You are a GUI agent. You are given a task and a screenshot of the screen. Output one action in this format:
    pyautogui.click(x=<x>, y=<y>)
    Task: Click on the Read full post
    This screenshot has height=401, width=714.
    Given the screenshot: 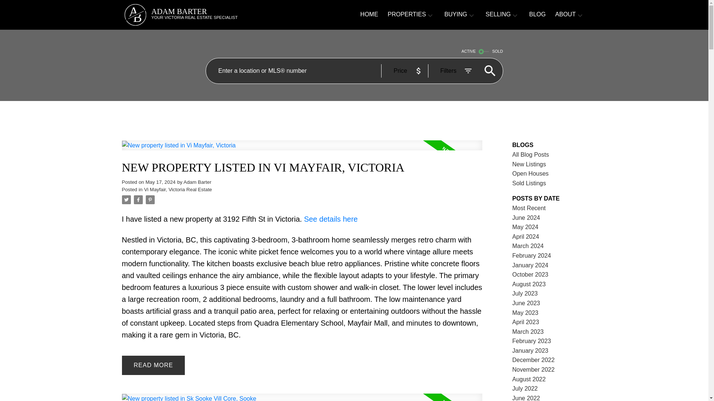 What is the action you would take?
    pyautogui.click(x=178, y=189)
    